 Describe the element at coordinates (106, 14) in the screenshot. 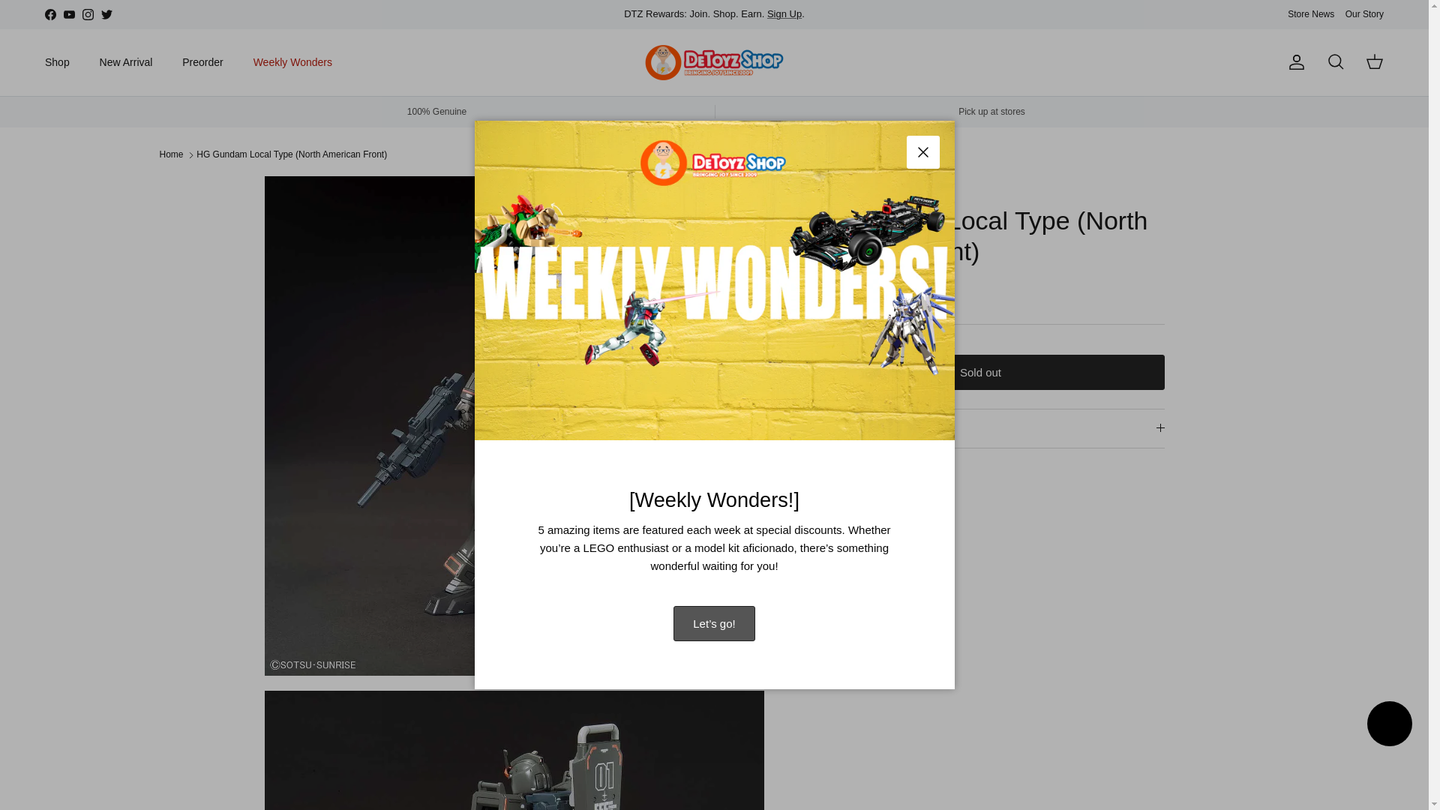

I see `De Toyz Shop on Twitter` at that location.